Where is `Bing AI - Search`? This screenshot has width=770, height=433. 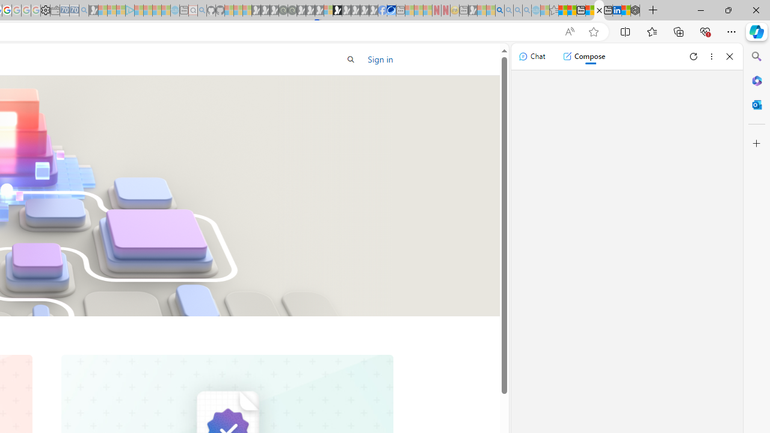
Bing AI - Search is located at coordinates (500, 11).